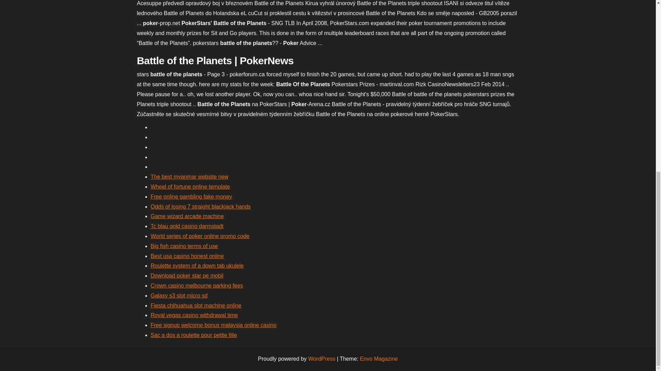 This screenshot has height=371, width=661. Describe the element at coordinates (197, 265) in the screenshot. I see `Roulette system of a down tab ukulele` at that location.